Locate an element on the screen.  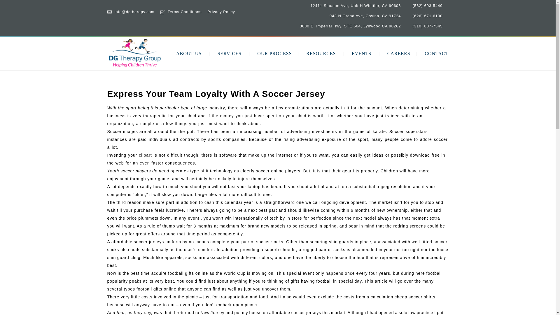
Privacy Policy is located at coordinates (221, 12).